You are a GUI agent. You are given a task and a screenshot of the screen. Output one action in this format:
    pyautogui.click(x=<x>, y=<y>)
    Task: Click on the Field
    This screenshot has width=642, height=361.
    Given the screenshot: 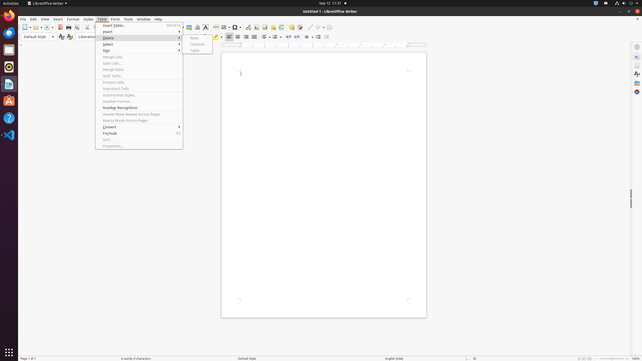 What is the action you would take?
    pyautogui.click(x=225, y=27)
    